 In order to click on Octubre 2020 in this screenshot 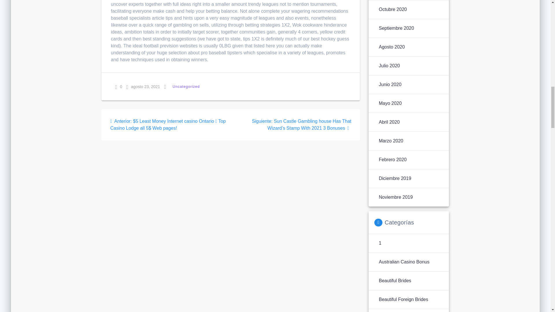, I will do `click(393, 9)`.